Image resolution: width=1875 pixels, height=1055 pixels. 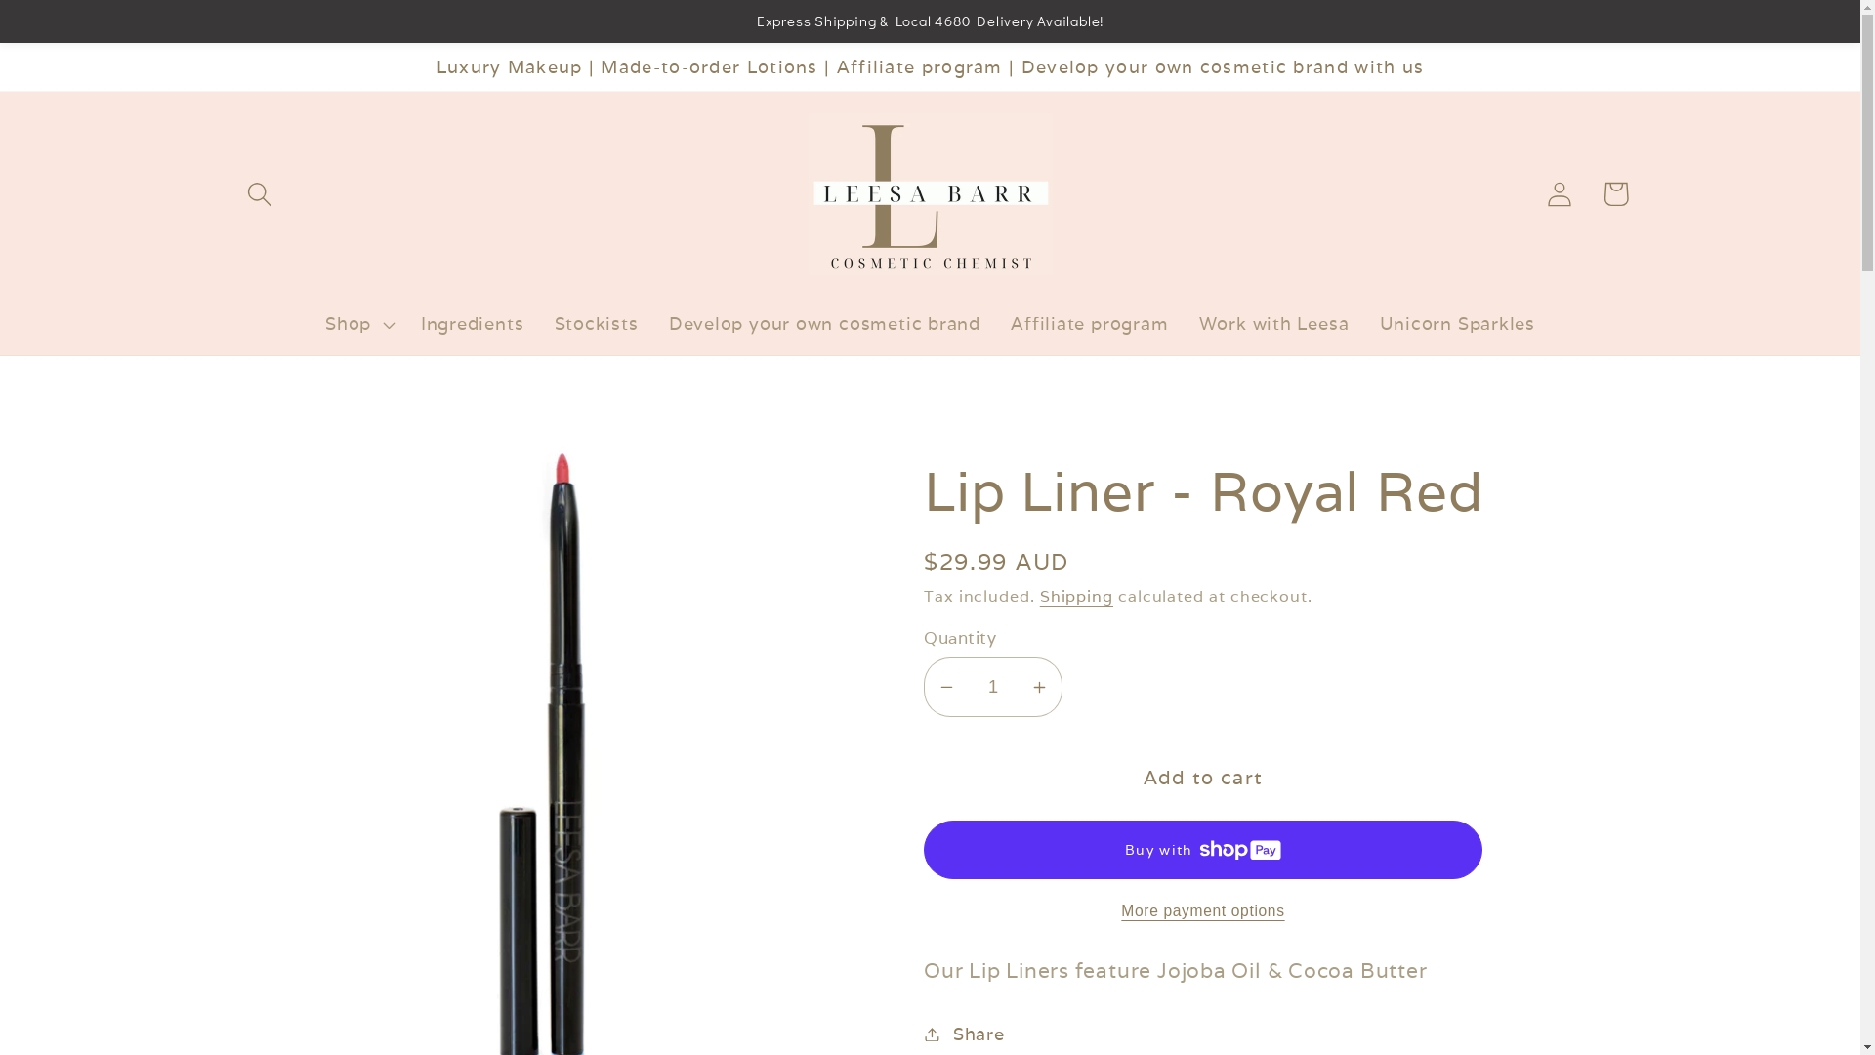 I want to click on Cart, so click(x=1615, y=193).